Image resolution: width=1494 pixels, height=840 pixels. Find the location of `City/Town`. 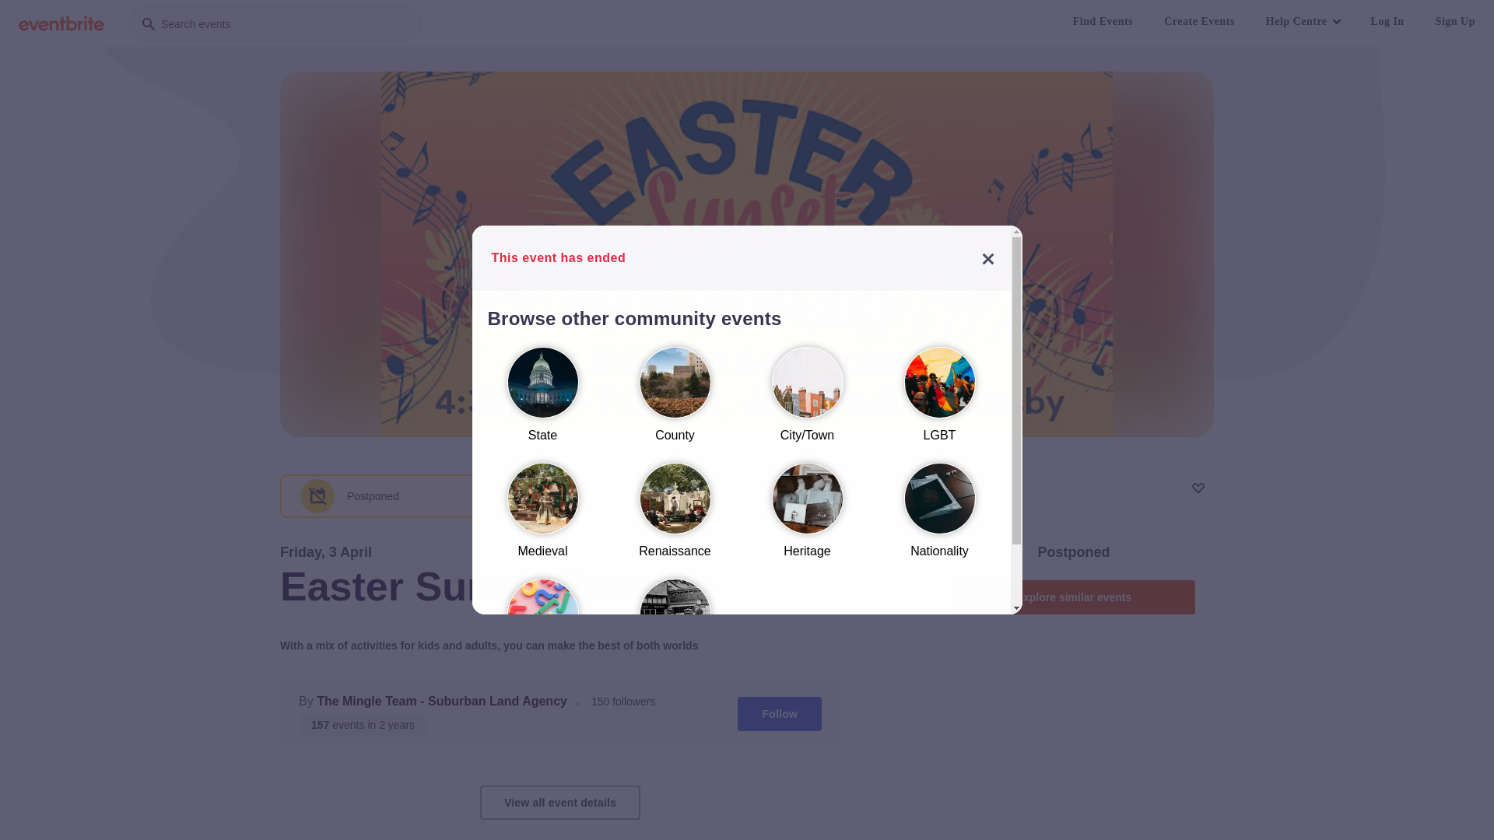

City/Town is located at coordinates (807, 401).